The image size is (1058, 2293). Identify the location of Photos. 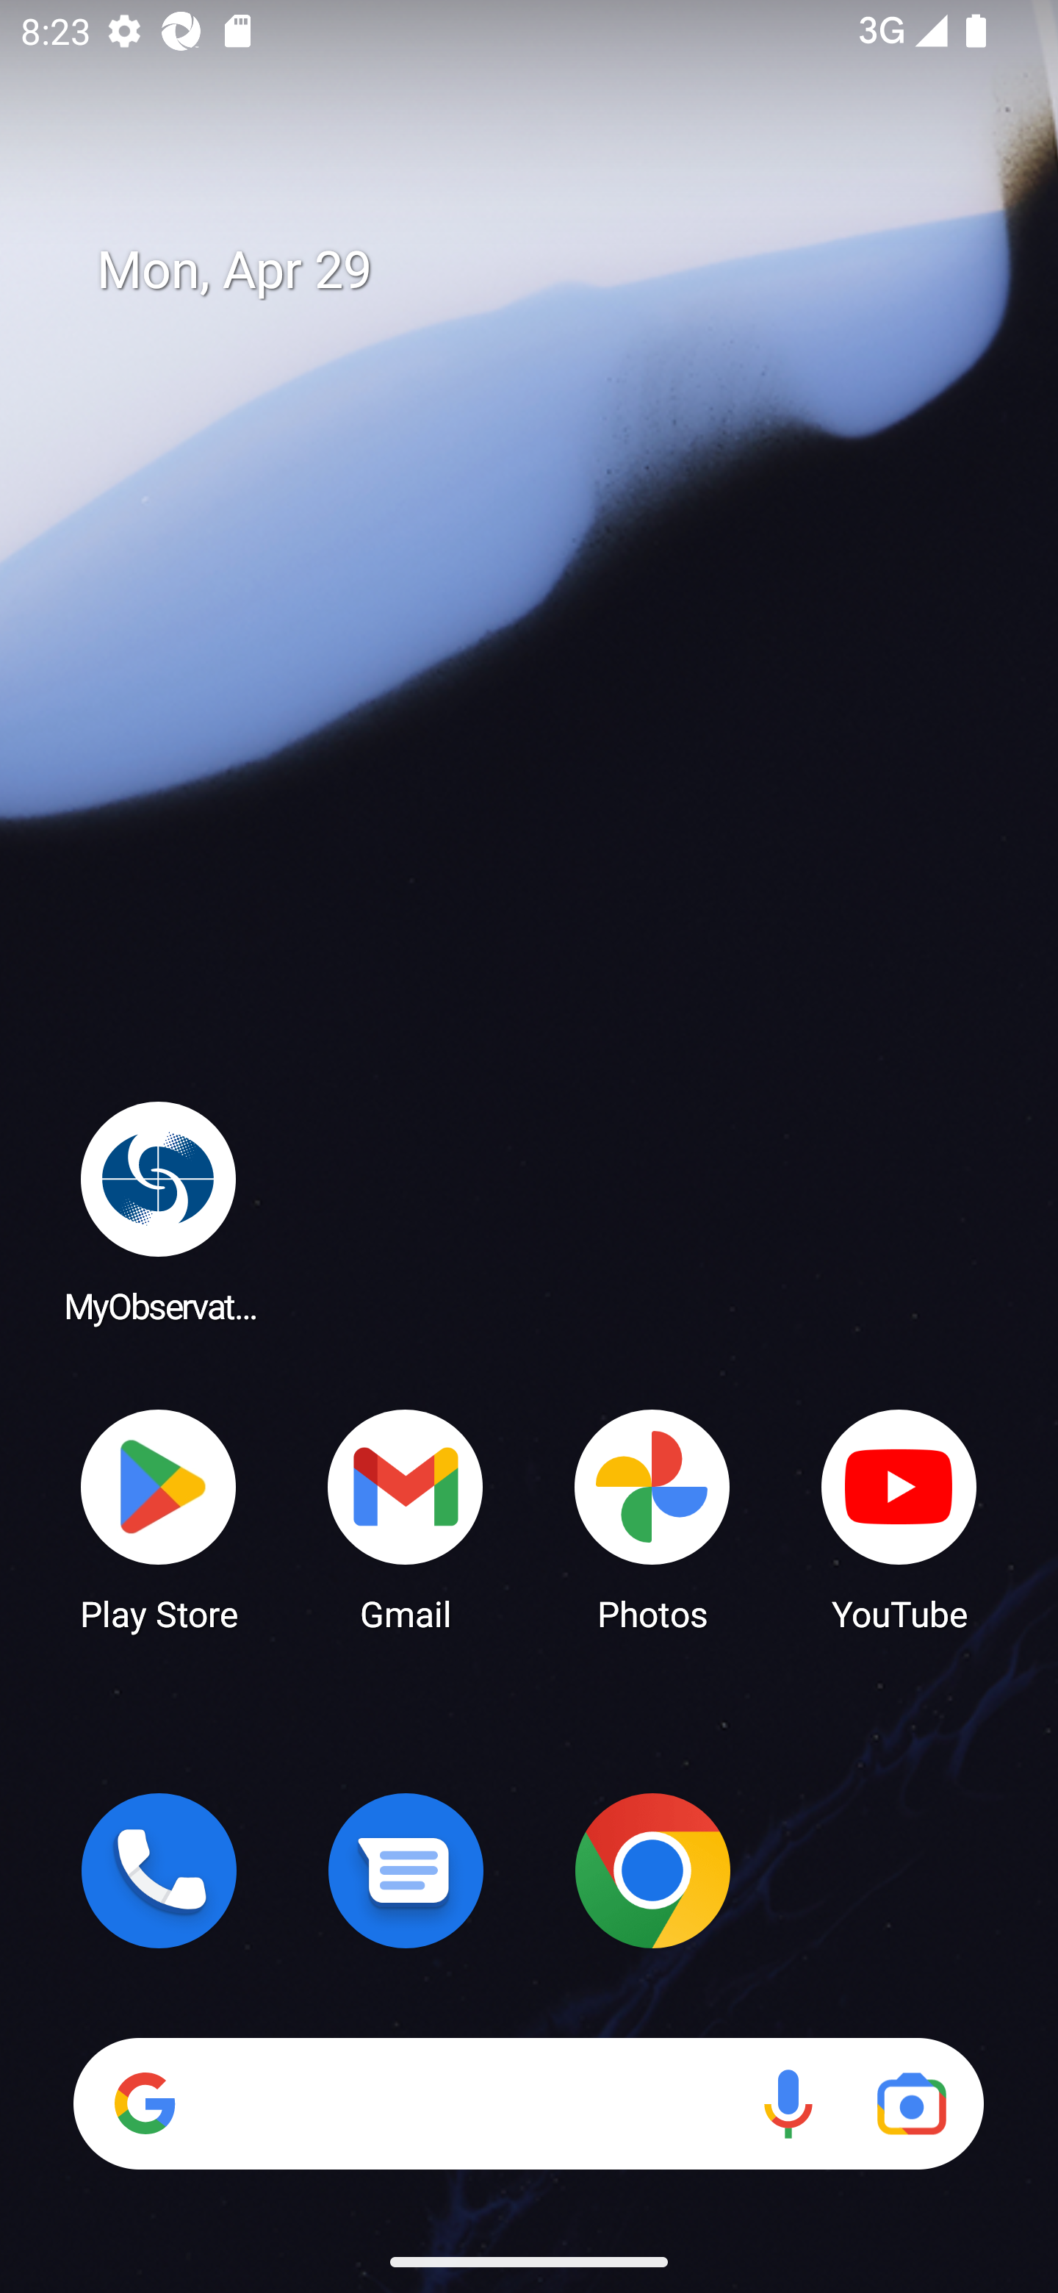
(652, 1518).